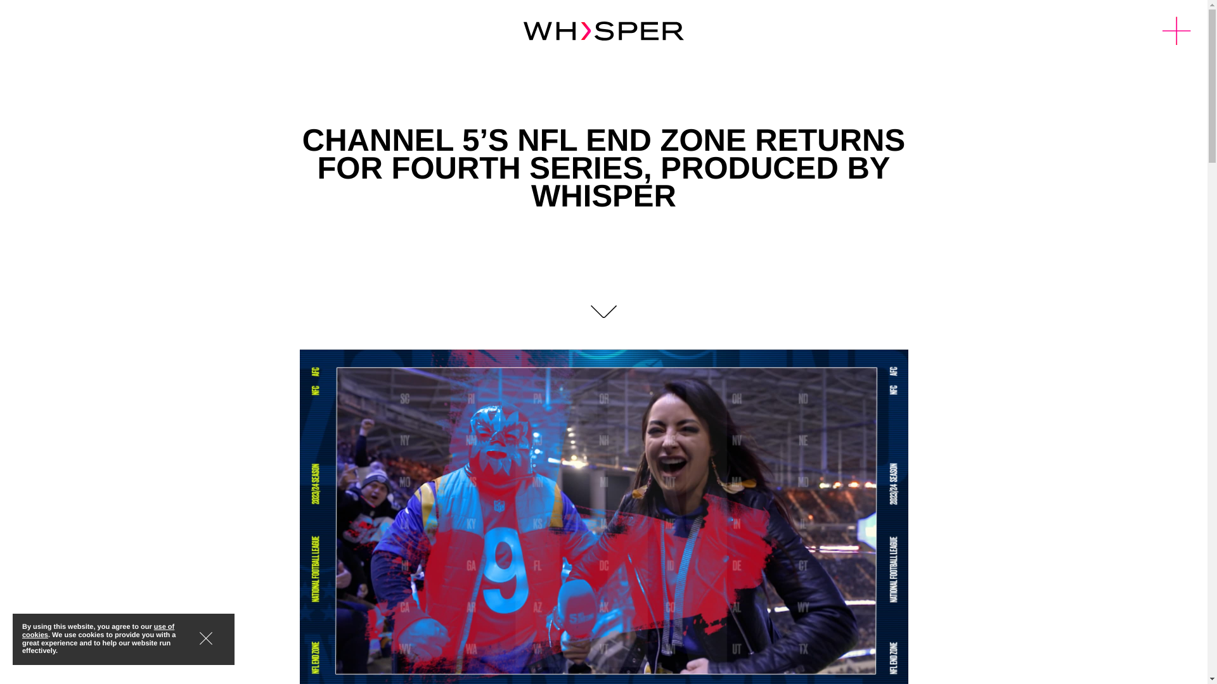 This screenshot has height=684, width=1217. I want to click on Open Menu, so click(1176, 32).